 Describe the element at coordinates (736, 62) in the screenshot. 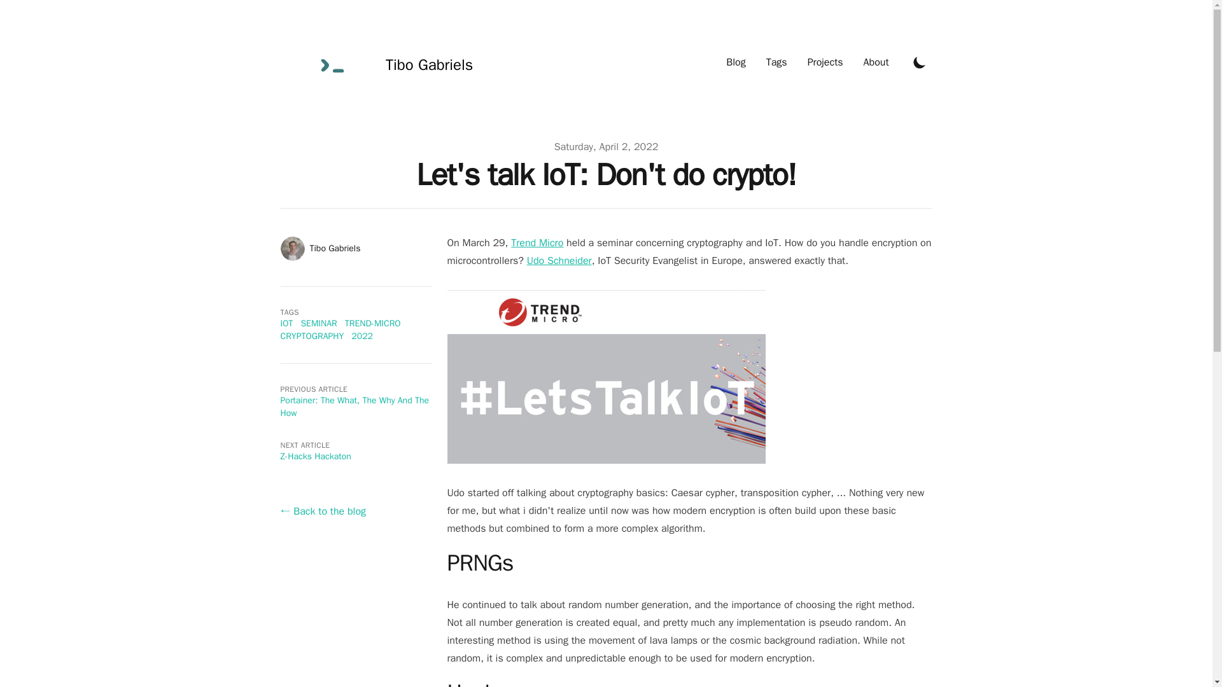

I see `Blog` at that location.